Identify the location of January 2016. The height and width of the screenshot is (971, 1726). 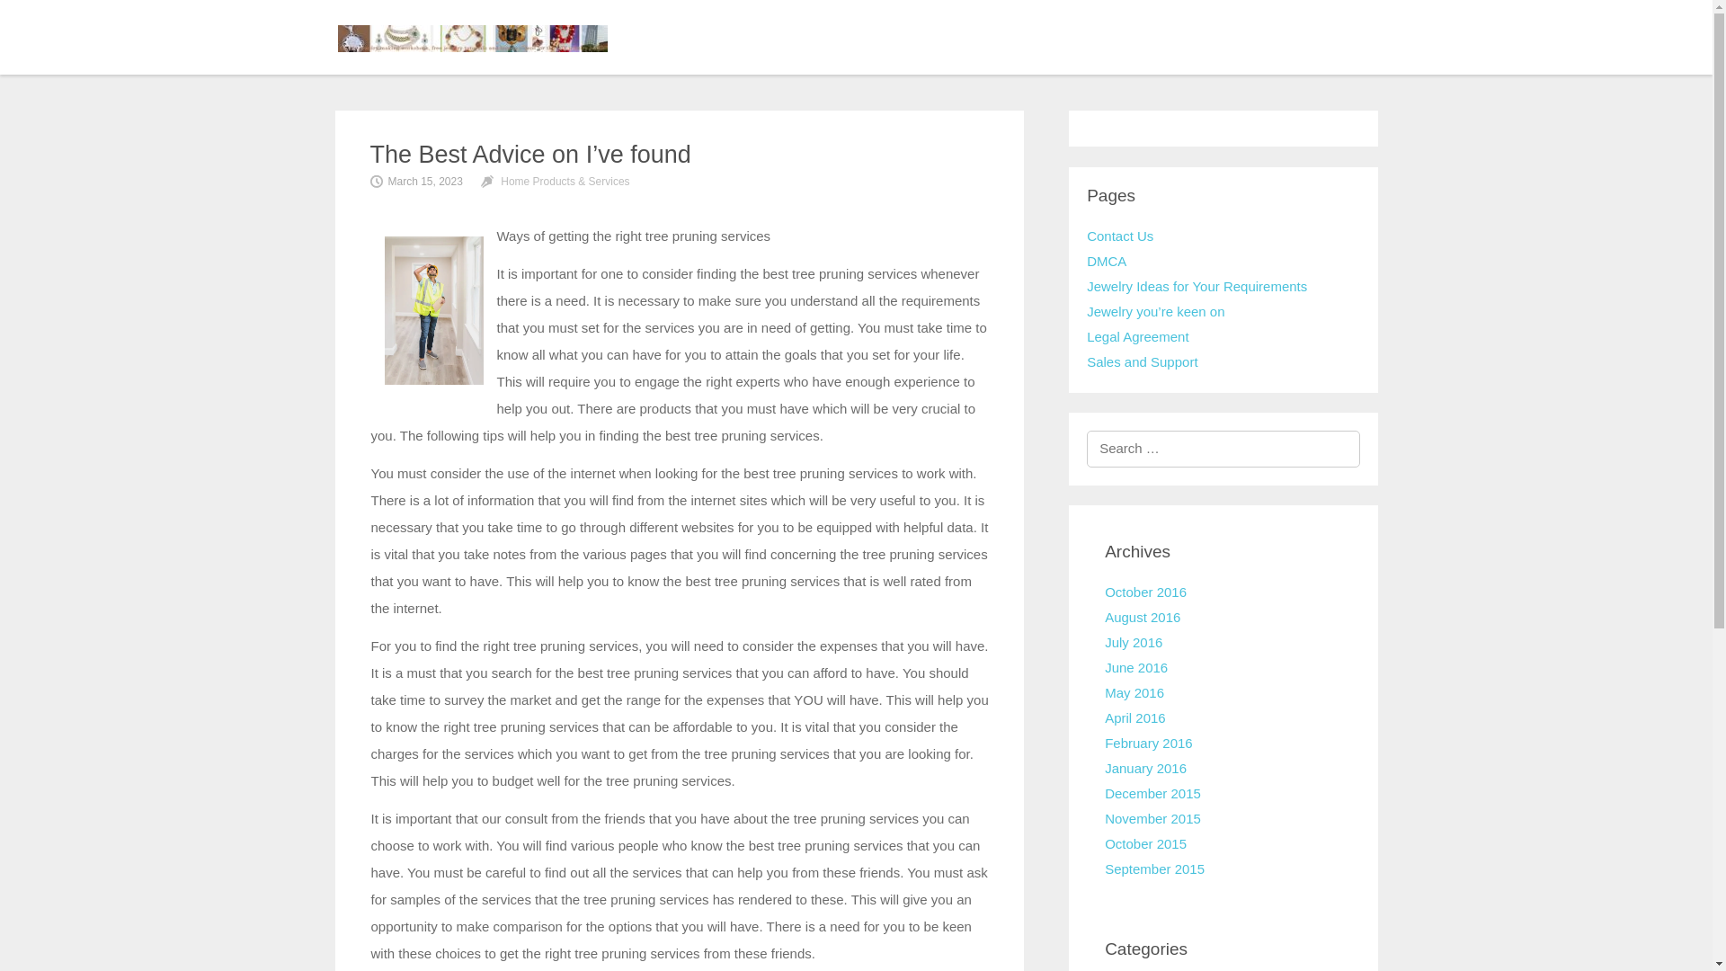
(1145, 768).